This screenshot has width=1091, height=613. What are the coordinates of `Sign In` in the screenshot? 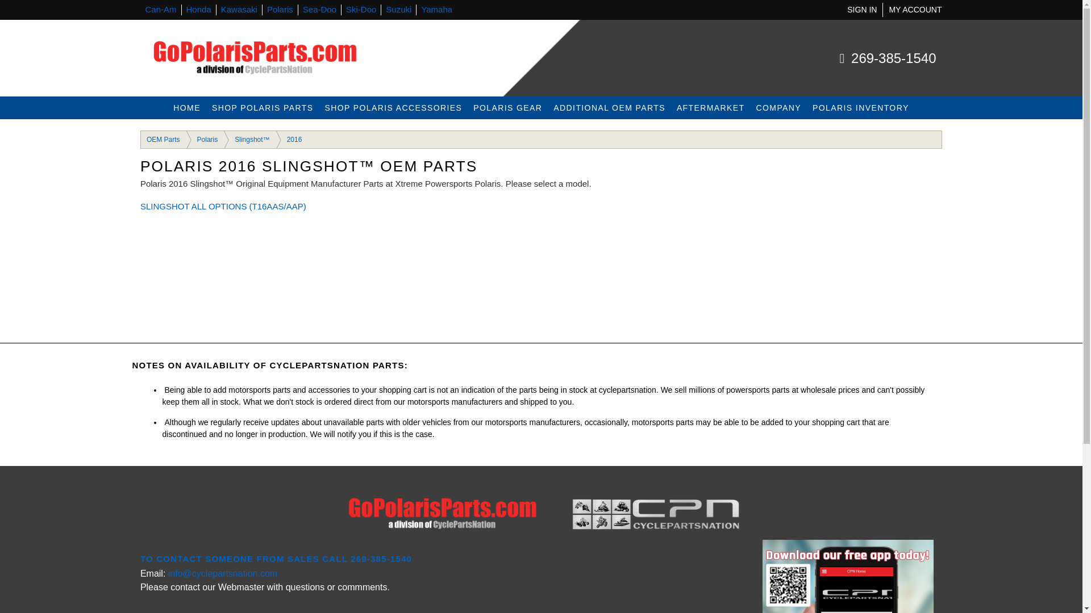 It's located at (862, 9).